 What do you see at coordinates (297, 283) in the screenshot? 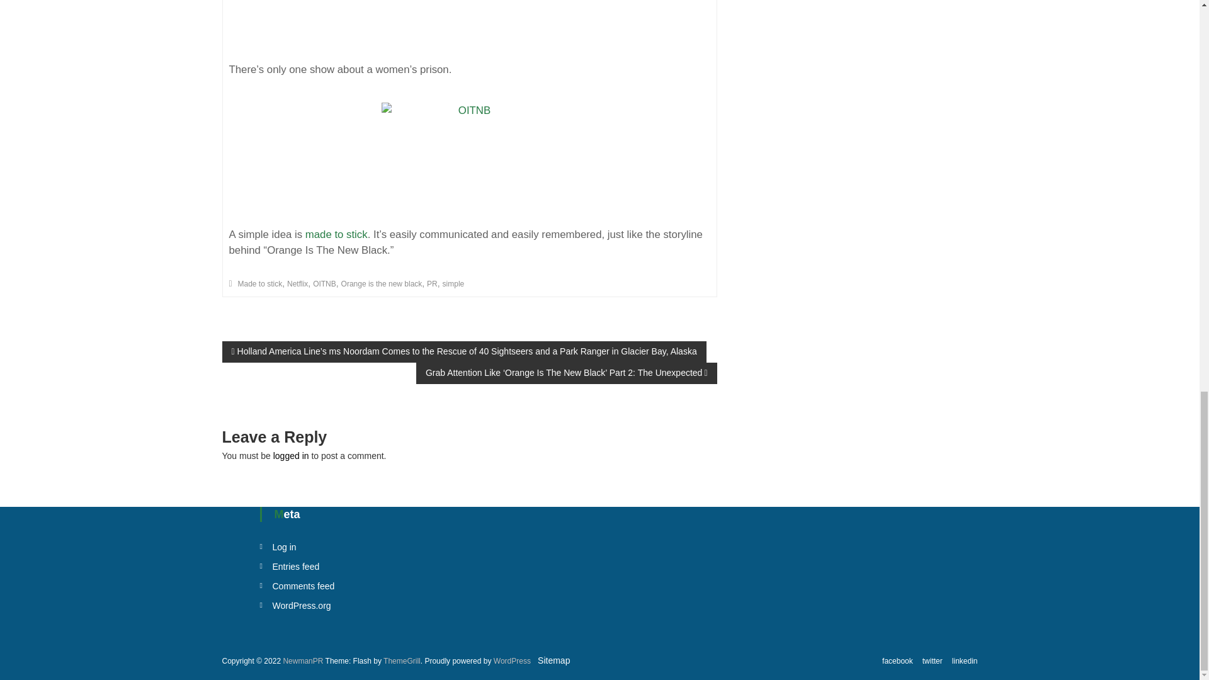
I see `Netflix` at bounding box center [297, 283].